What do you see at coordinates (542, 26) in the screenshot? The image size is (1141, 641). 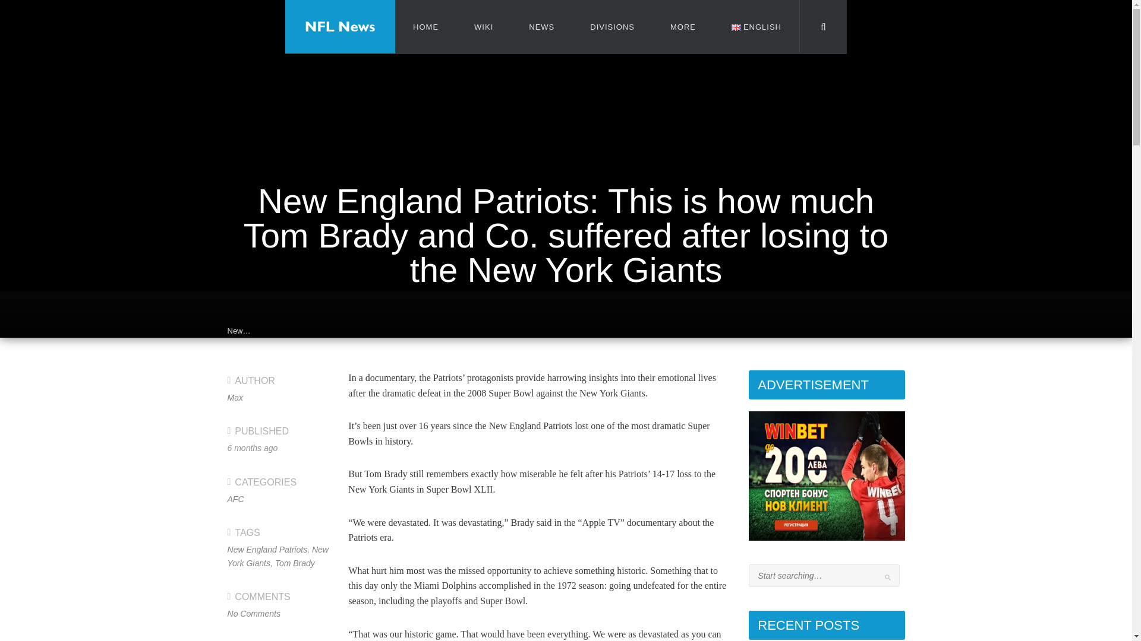 I see `NEWS` at bounding box center [542, 26].